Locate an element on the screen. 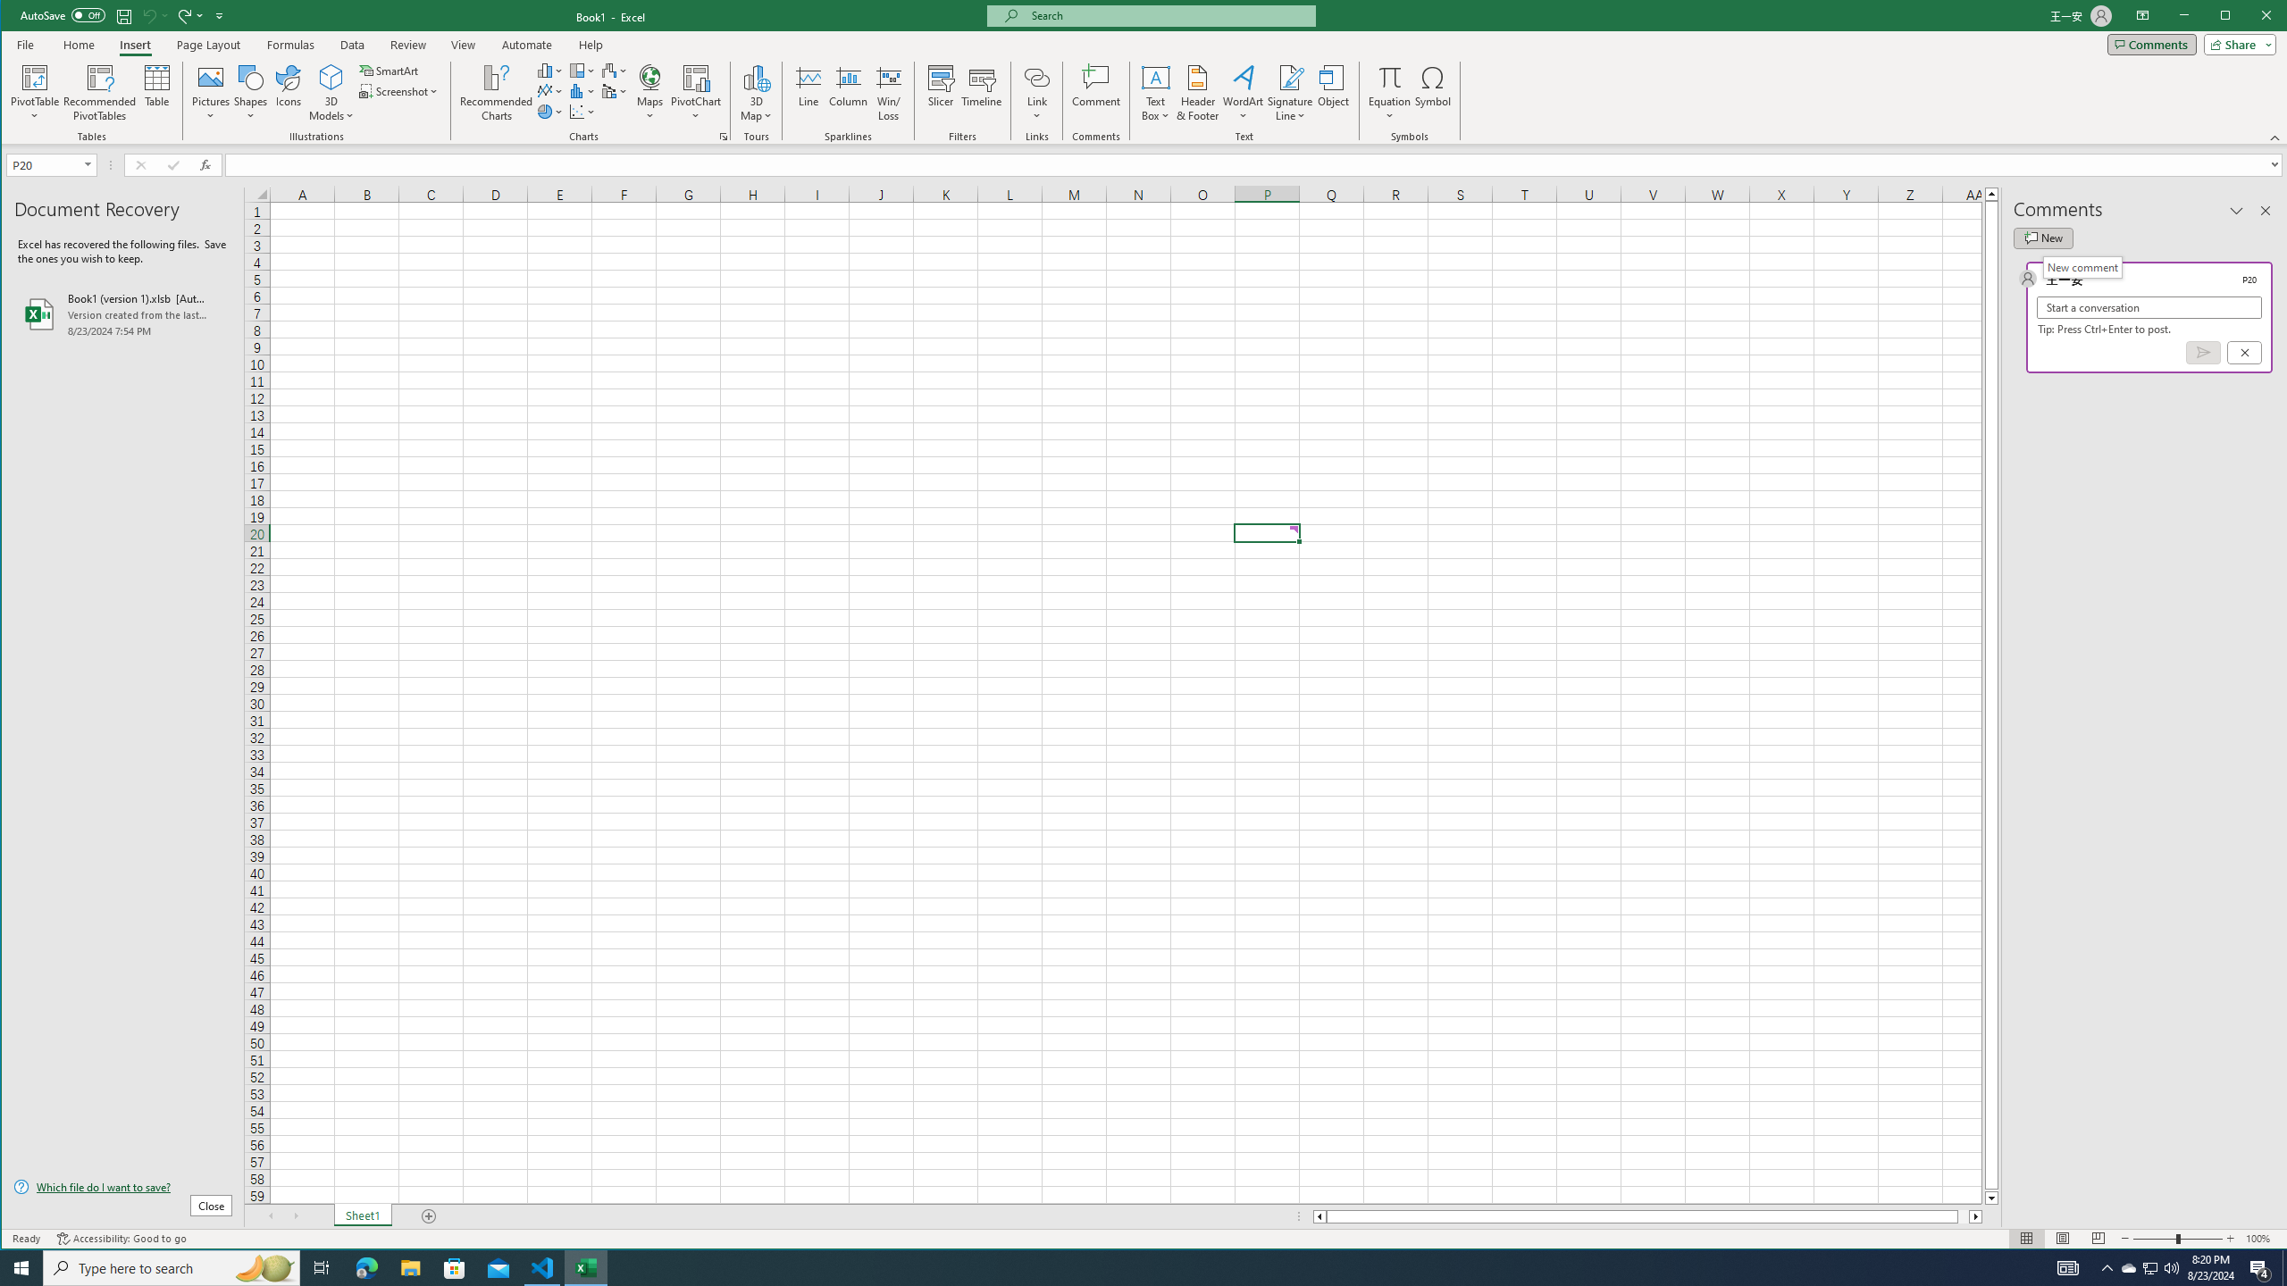 Image resolution: width=2287 pixels, height=1286 pixels. Post comment (Ctrl + Enter) is located at coordinates (2203, 352).